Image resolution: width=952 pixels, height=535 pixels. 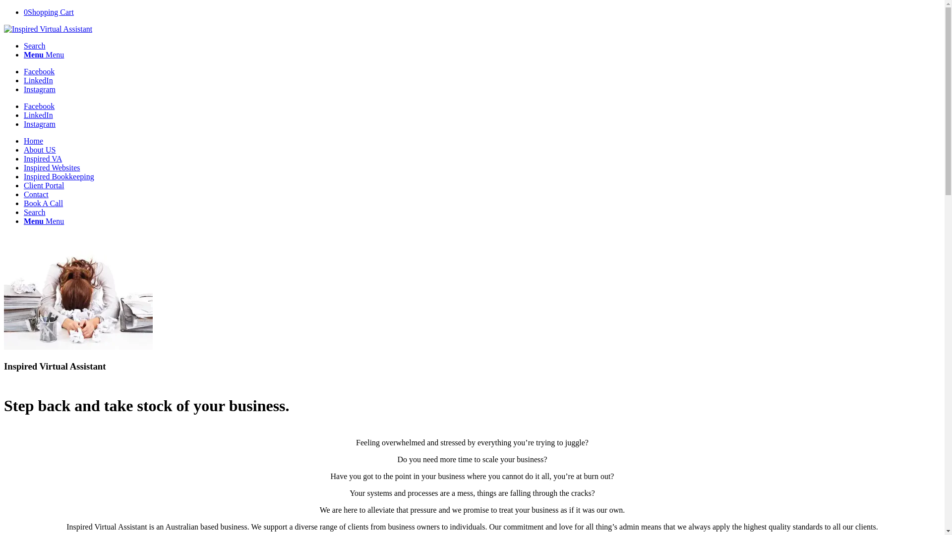 What do you see at coordinates (59, 176) in the screenshot?
I see `Inspired Bookkeeping` at bounding box center [59, 176].